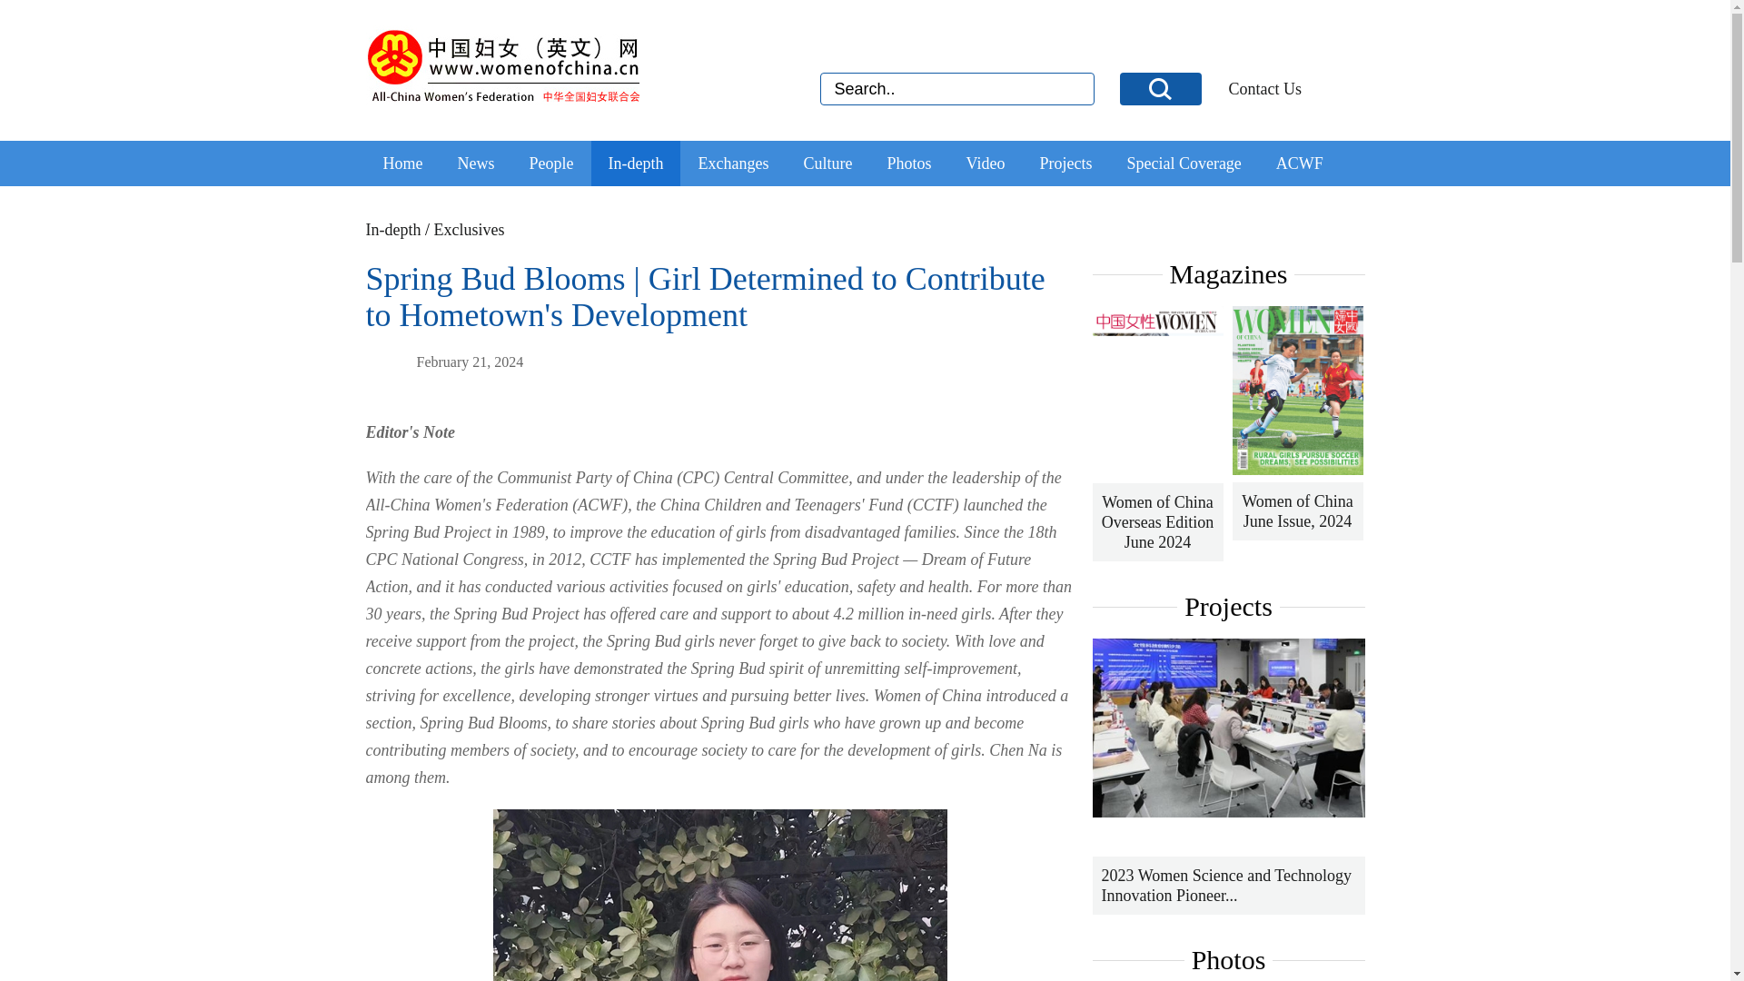 Image resolution: width=1744 pixels, height=981 pixels. What do you see at coordinates (470, 230) in the screenshot?
I see `Exclusives` at bounding box center [470, 230].